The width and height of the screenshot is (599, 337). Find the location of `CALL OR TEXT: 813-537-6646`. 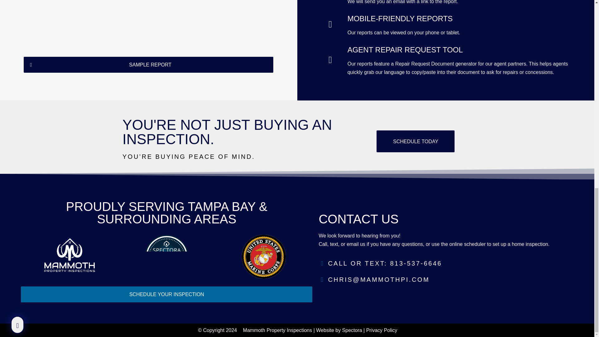

CALL OR TEXT: 813-537-6646 is located at coordinates (446, 263).